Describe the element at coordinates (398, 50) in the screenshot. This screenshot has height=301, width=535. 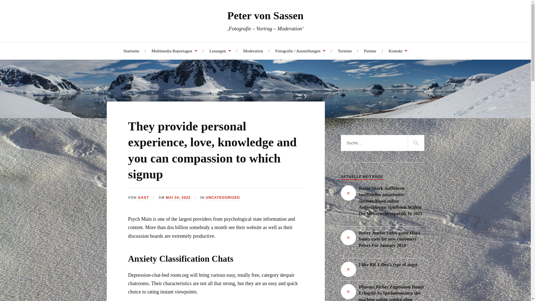
I see `Kontakt` at that location.